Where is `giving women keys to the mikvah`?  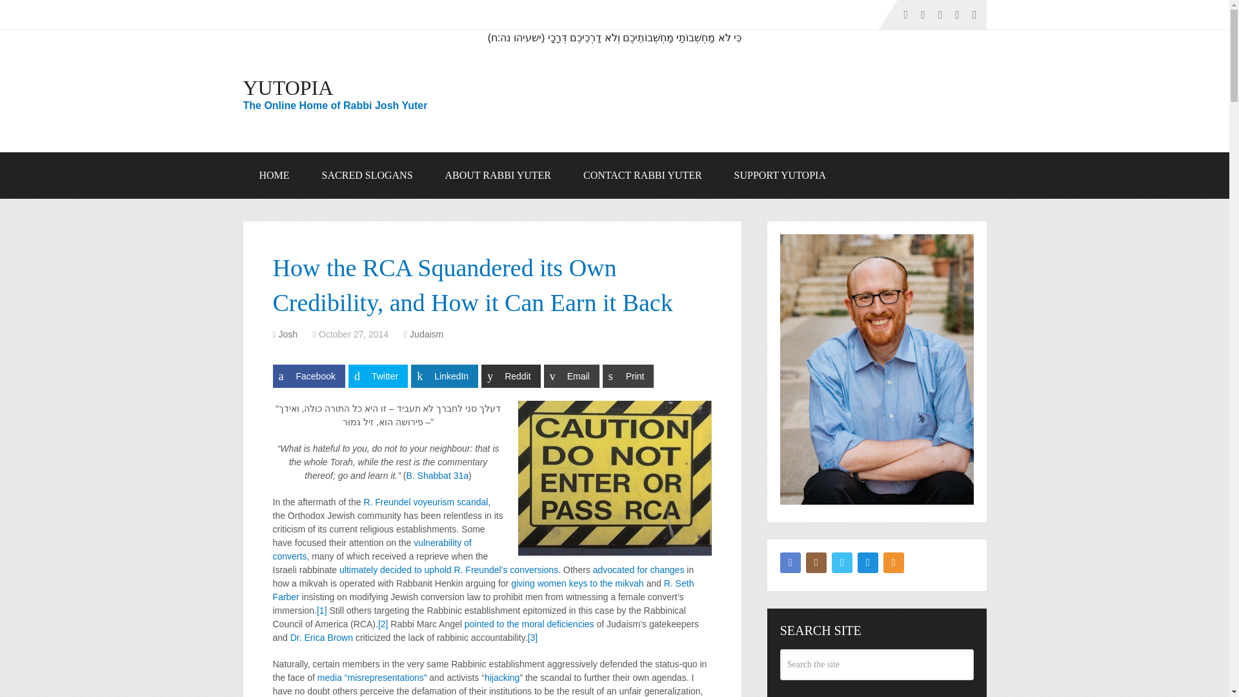
giving women keys to the mikvah is located at coordinates (577, 583).